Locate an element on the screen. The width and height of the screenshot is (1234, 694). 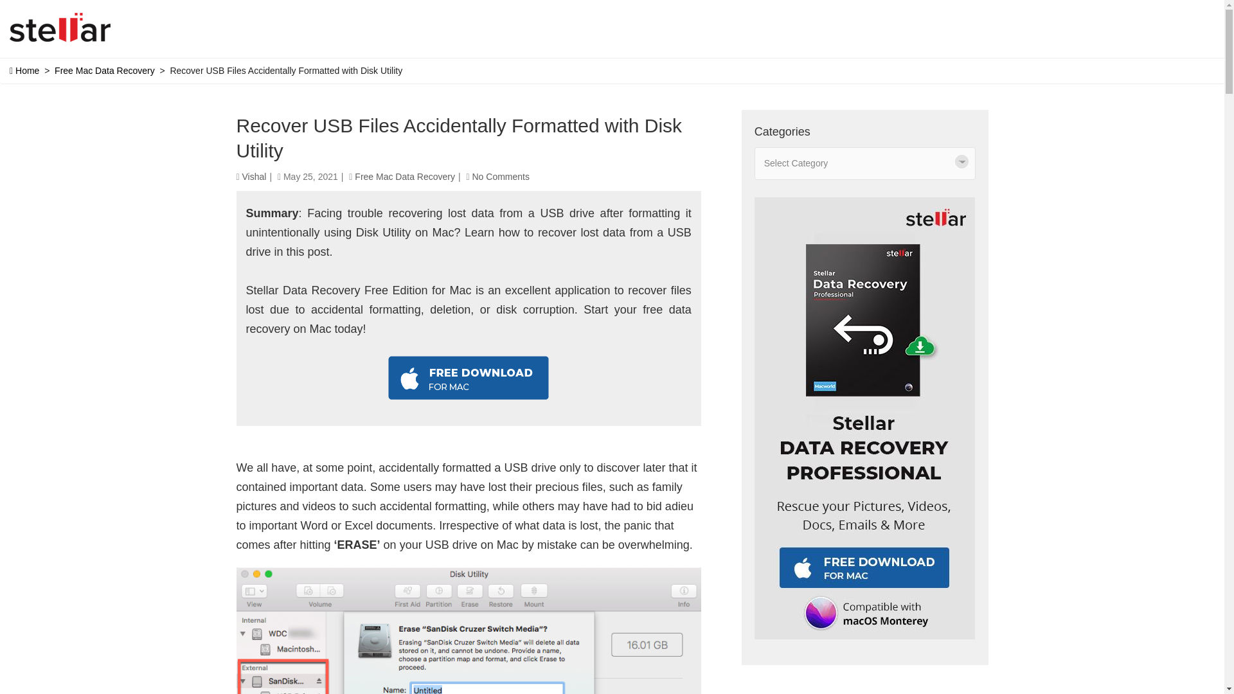
 Home is located at coordinates (24, 70).